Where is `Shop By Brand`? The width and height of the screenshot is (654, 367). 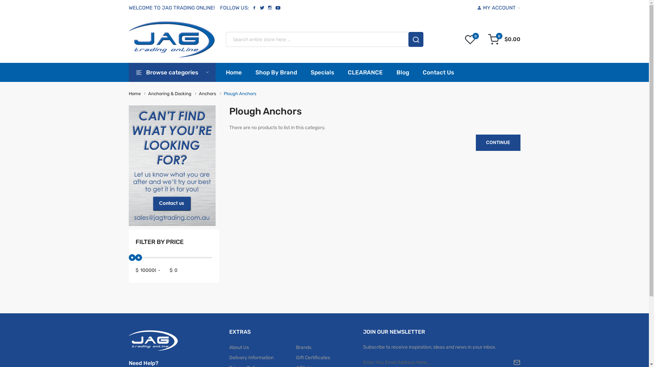
Shop By Brand is located at coordinates (276, 72).